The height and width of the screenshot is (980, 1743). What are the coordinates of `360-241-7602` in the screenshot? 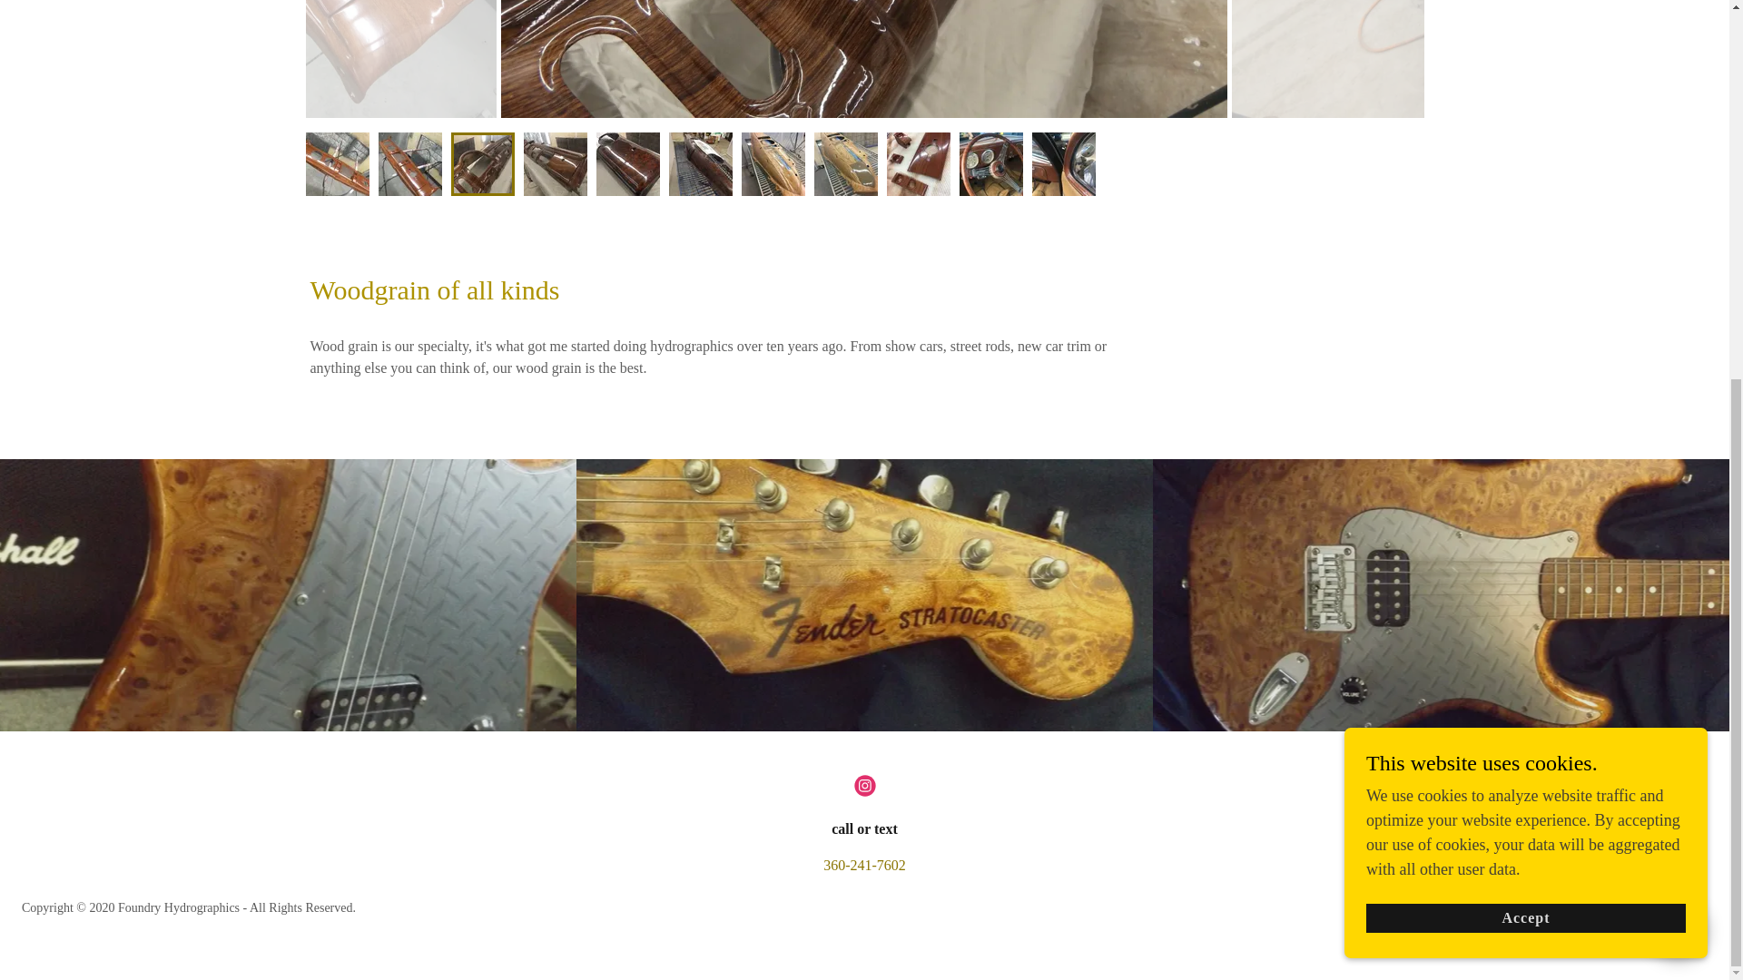 It's located at (864, 866).